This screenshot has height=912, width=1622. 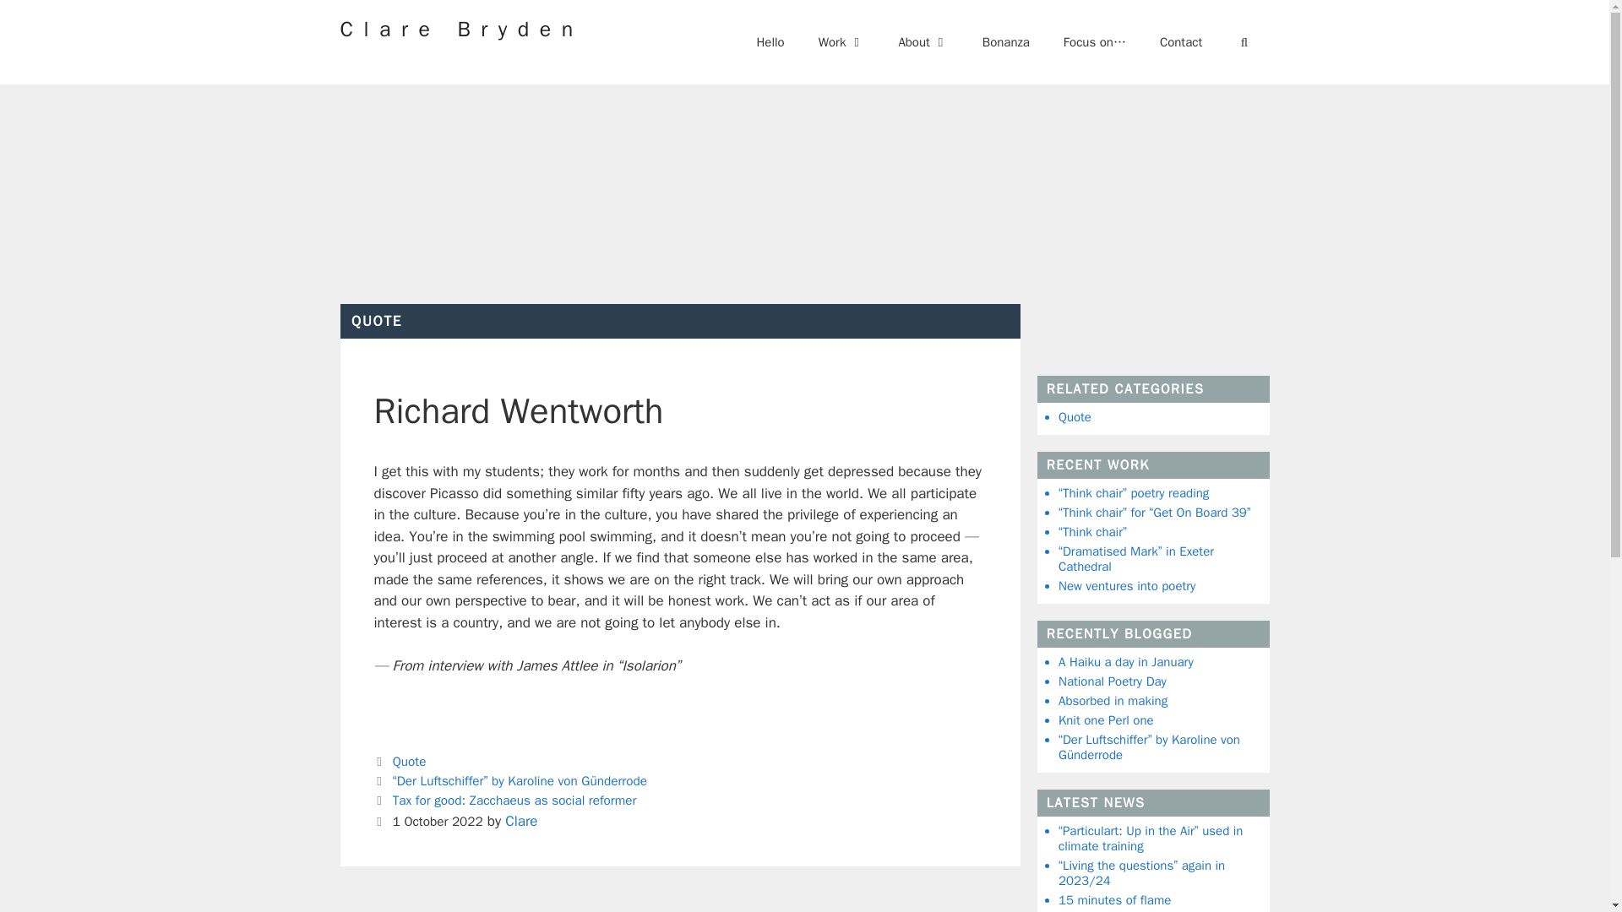 What do you see at coordinates (1112, 681) in the screenshot?
I see `National Poetry Day` at bounding box center [1112, 681].